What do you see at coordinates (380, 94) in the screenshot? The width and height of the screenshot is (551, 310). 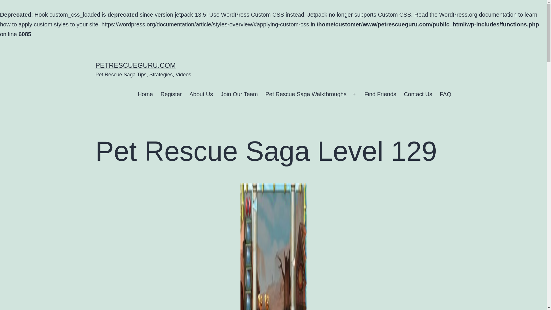 I see `Find Friends` at bounding box center [380, 94].